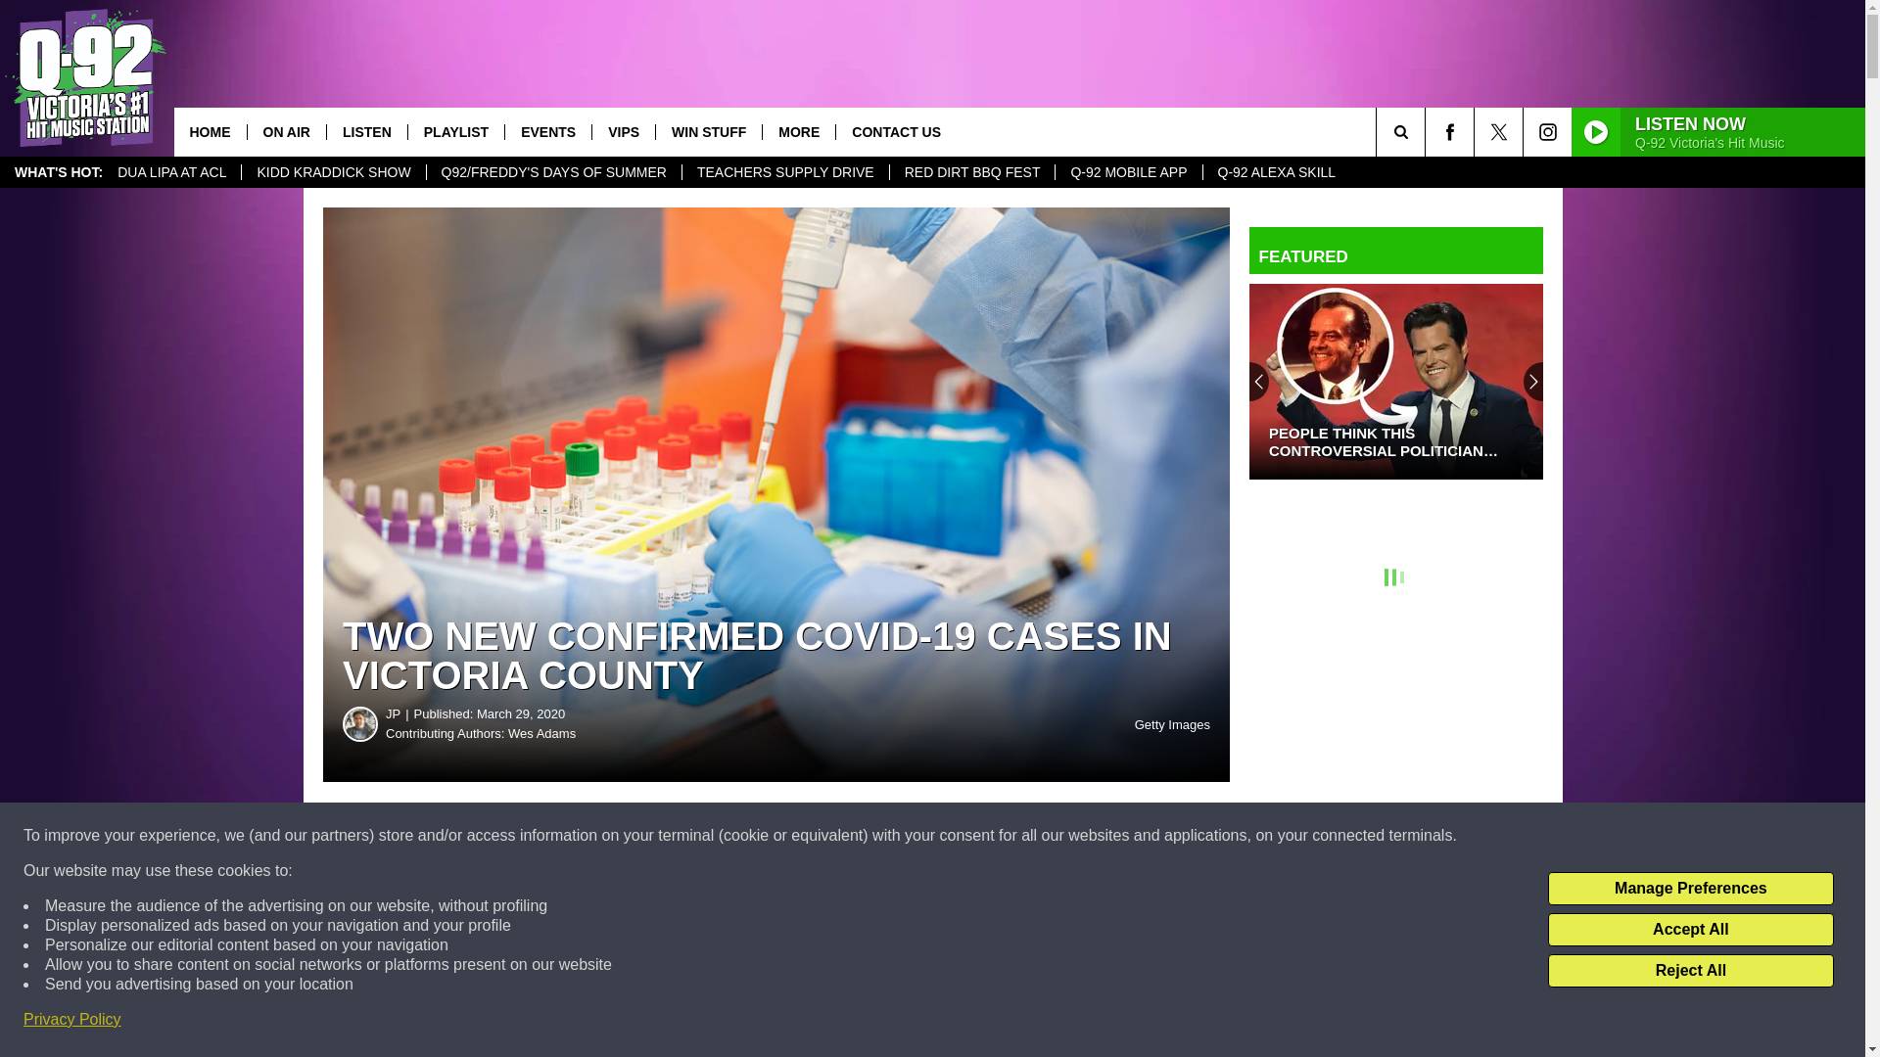  I want to click on Q-92 ALEXA SKILL, so click(1277, 172).